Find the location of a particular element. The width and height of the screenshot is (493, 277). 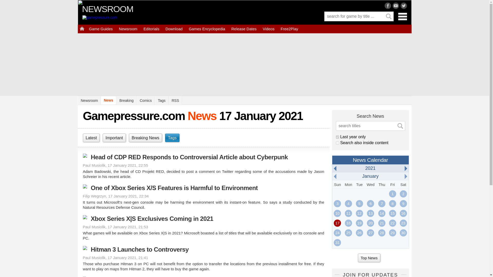

Newsroom is located at coordinates (89, 100).